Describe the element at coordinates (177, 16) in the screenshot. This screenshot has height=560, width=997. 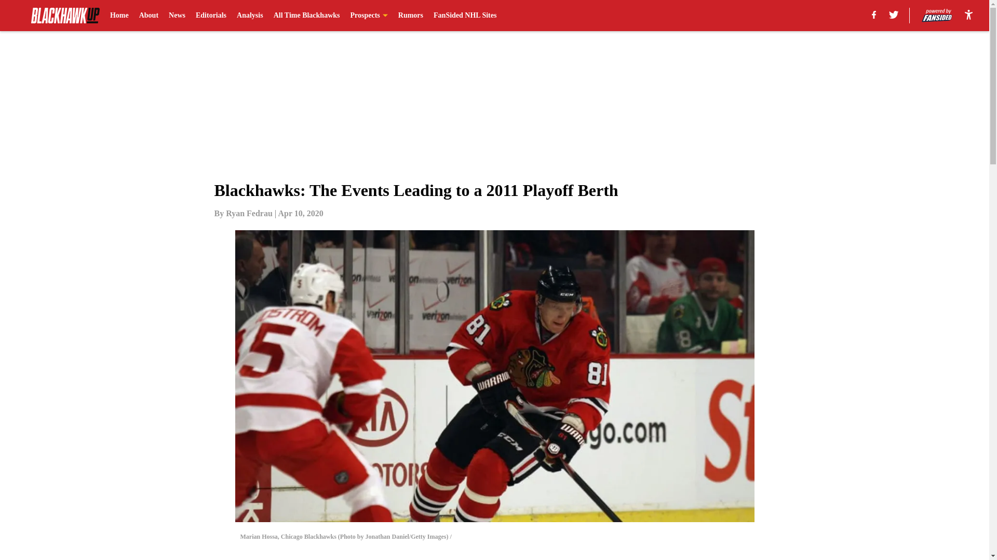
I see `News` at that location.